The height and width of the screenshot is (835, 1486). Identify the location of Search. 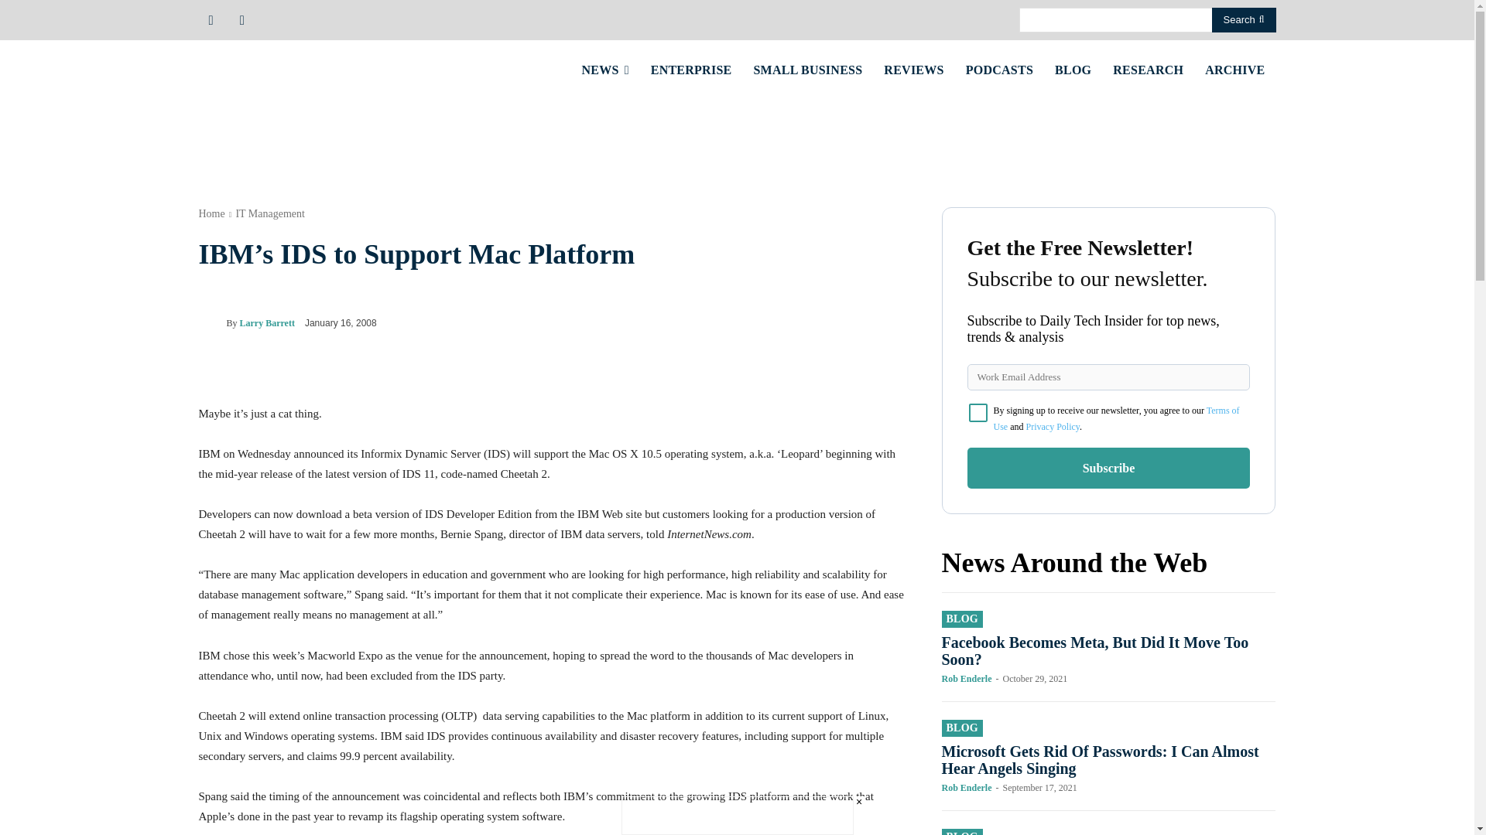
(1245, 20).